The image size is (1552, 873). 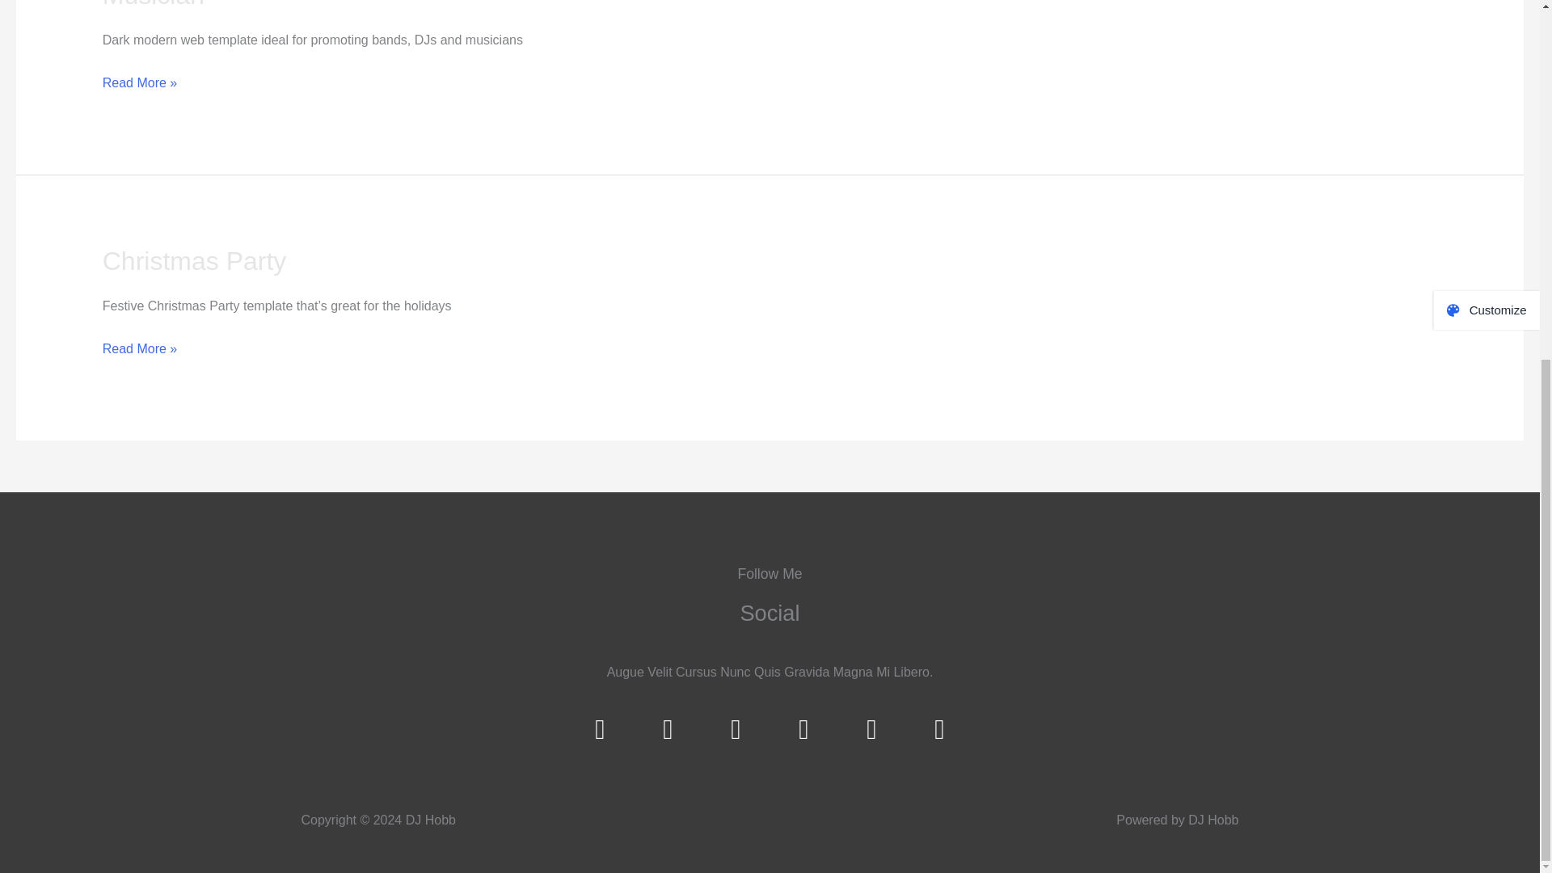 I want to click on Christmas Party, so click(x=194, y=260).